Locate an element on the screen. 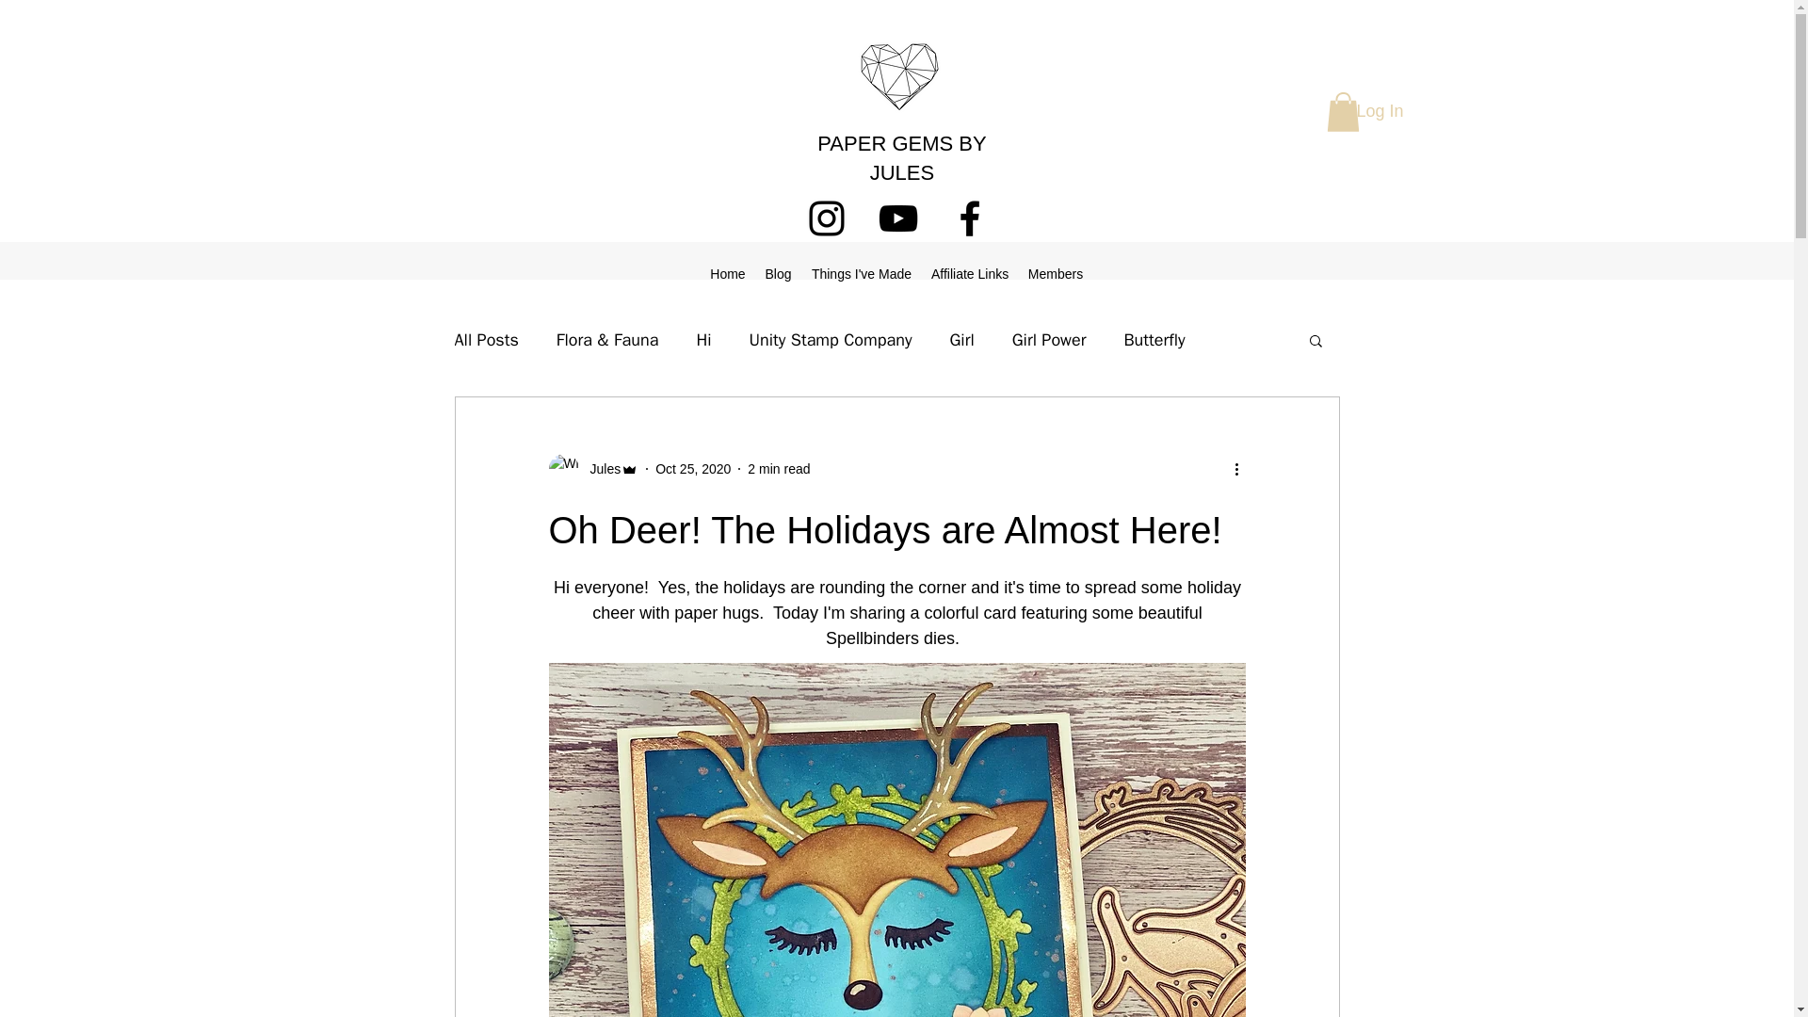 The image size is (1808, 1017). Things I've Made is located at coordinates (861, 273).